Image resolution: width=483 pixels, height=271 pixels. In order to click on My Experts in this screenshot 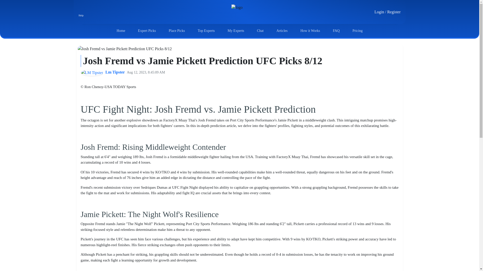, I will do `click(236, 31)`.